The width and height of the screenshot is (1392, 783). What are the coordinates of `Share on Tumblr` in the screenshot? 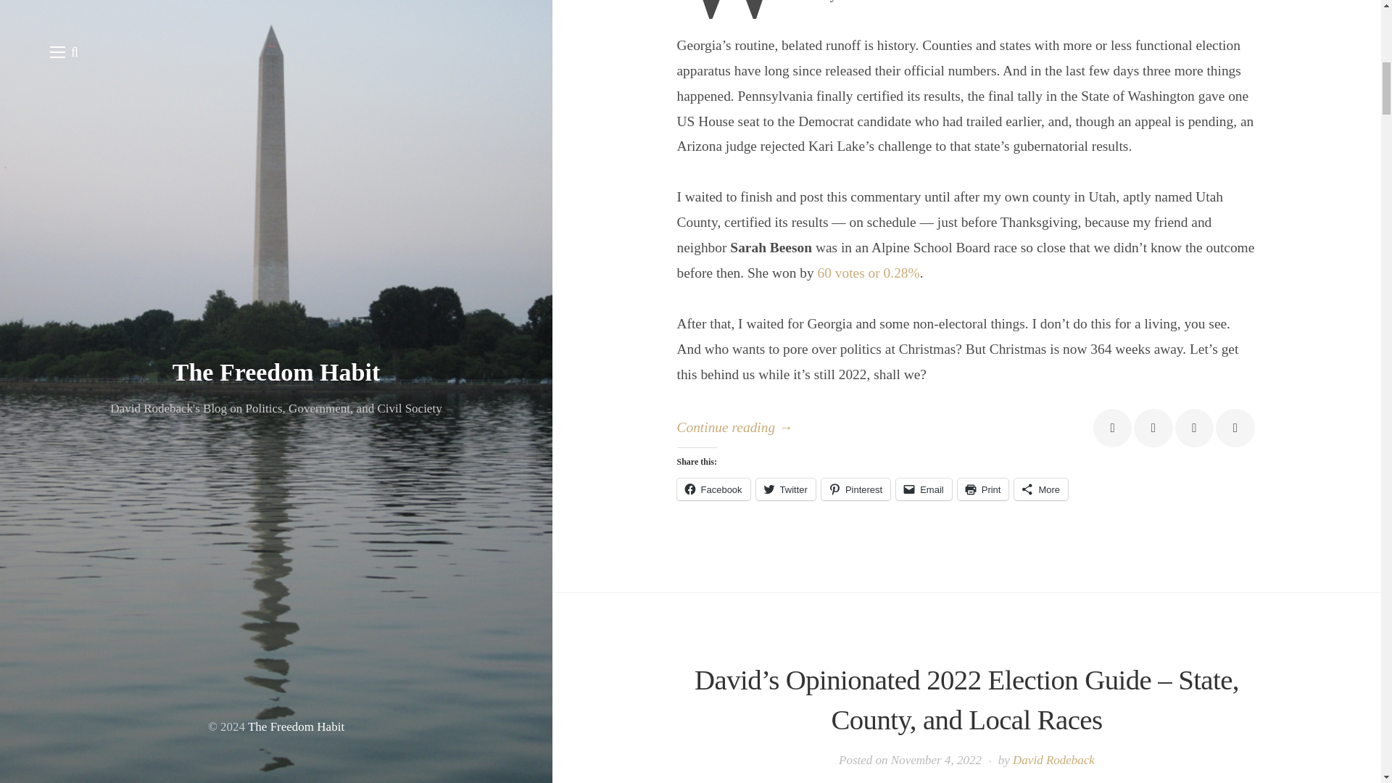 It's located at (1234, 428).